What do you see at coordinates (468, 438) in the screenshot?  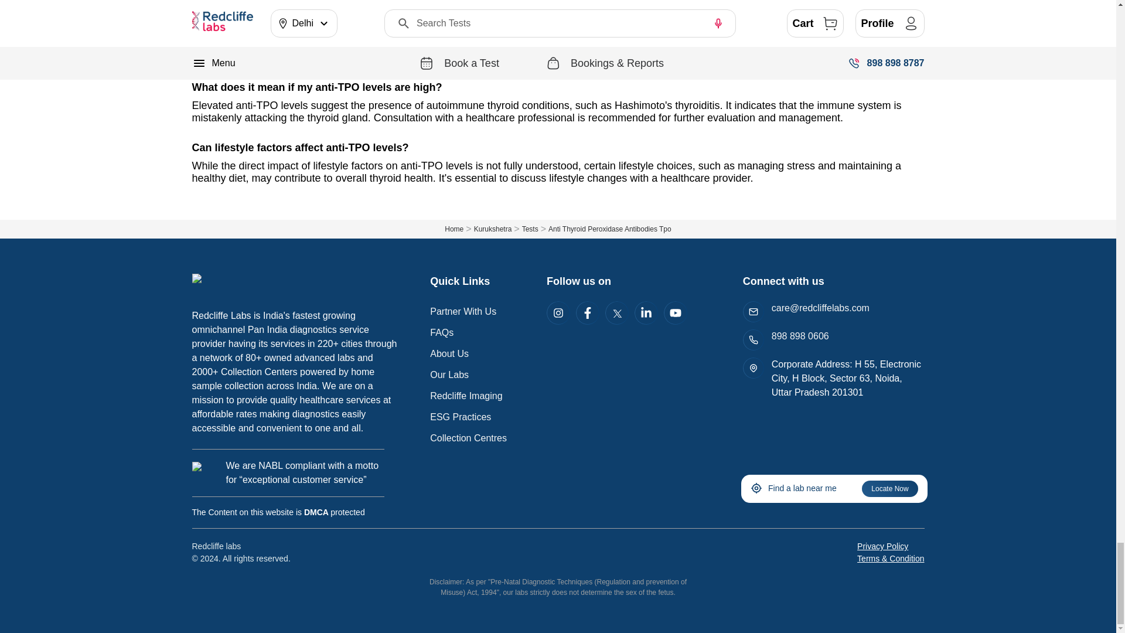 I see `Collection Centres` at bounding box center [468, 438].